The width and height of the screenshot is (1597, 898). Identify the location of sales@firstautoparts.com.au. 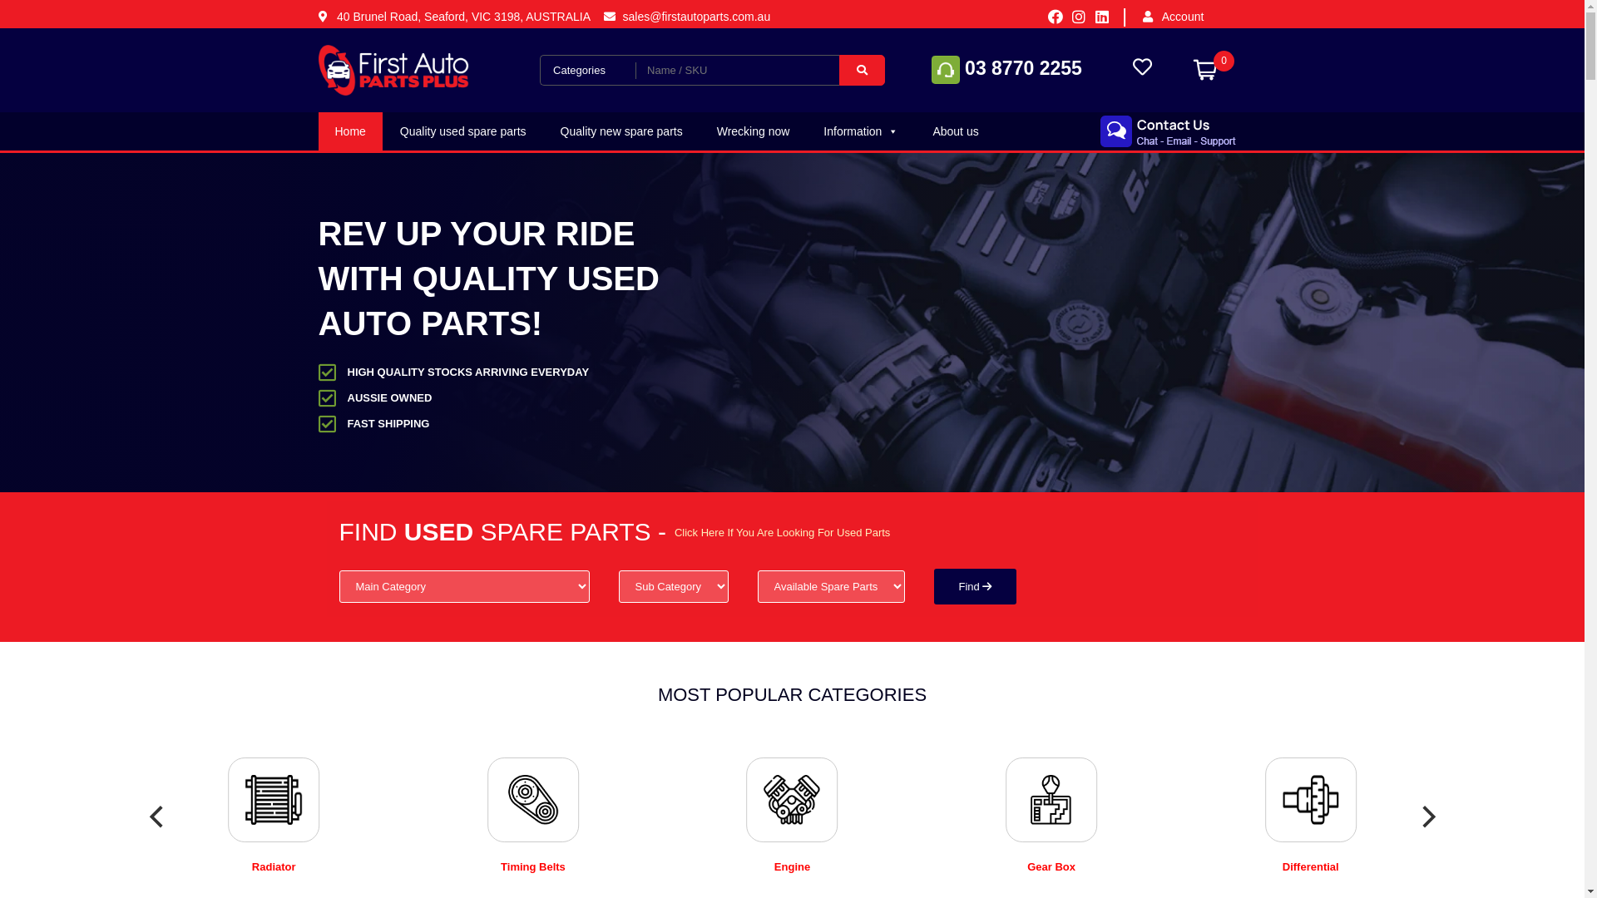
(687, 17).